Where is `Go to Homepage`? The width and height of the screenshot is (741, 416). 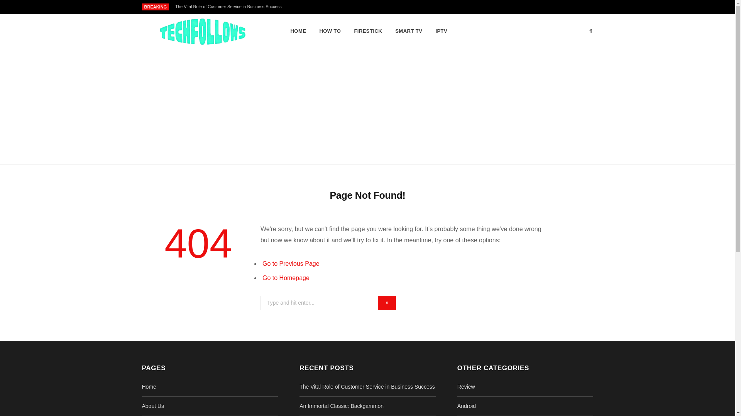
Go to Homepage is located at coordinates (286, 278).